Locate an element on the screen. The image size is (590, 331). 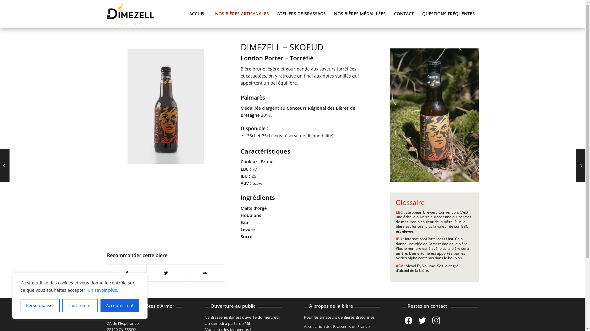
CONTACT is located at coordinates (404, 14).